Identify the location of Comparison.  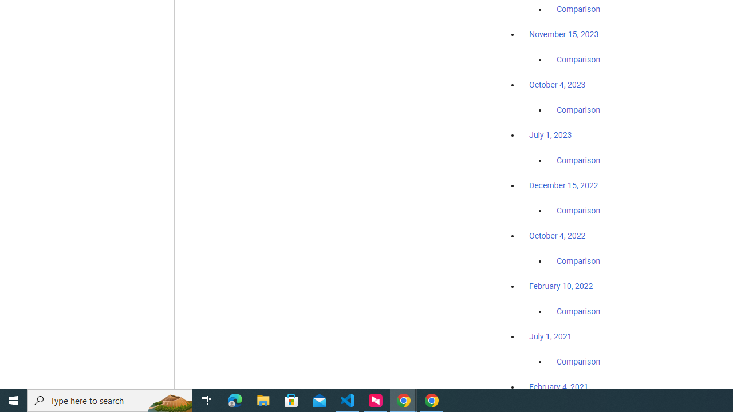
(578, 361).